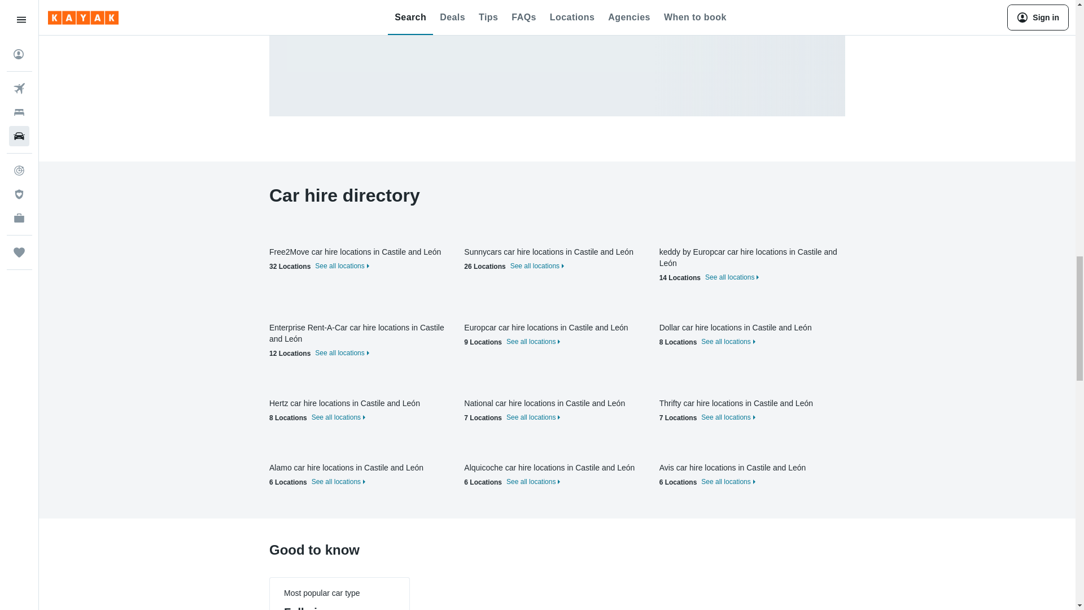 This screenshot has width=1084, height=610. What do you see at coordinates (727, 481) in the screenshot?
I see `See all locations` at bounding box center [727, 481].